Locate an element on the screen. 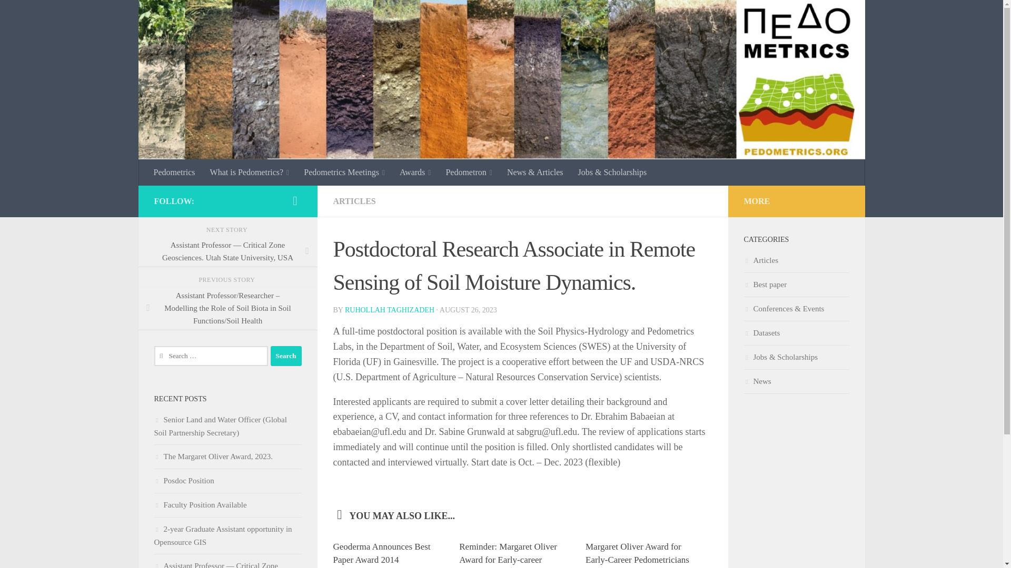 The image size is (1011, 568). Posts by Ruhollah Taghizadeh is located at coordinates (390, 310).